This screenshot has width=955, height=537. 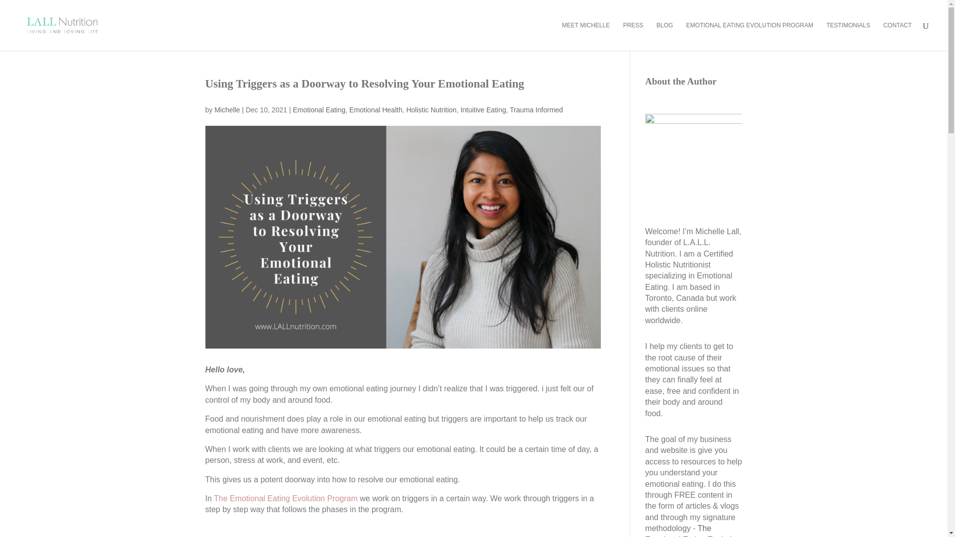 What do you see at coordinates (227, 109) in the screenshot?
I see `Michelle` at bounding box center [227, 109].